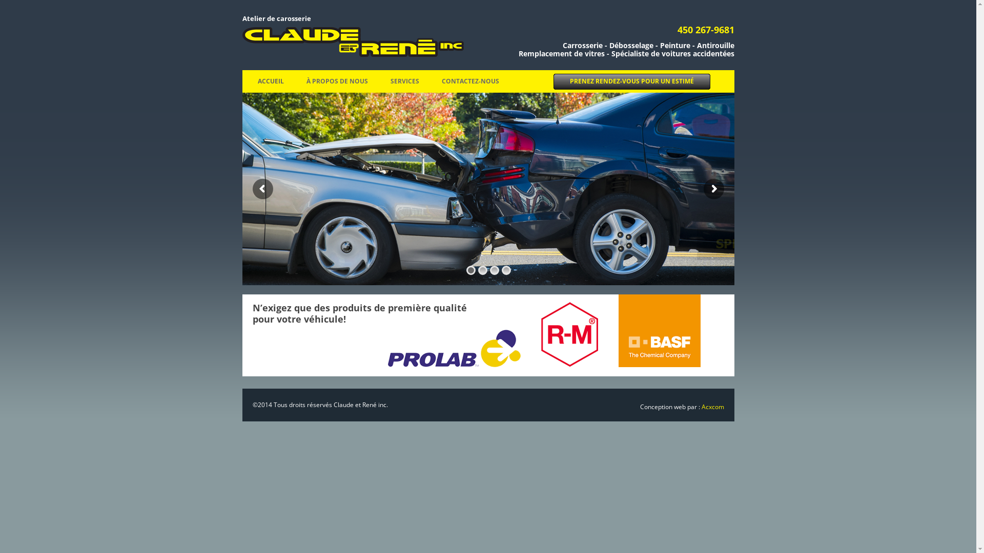 This screenshot has width=984, height=553. What do you see at coordinates (470, 81) in the screenshot?
I see `CONTACTEZ-NOUS` at bounding box center [470, 81].